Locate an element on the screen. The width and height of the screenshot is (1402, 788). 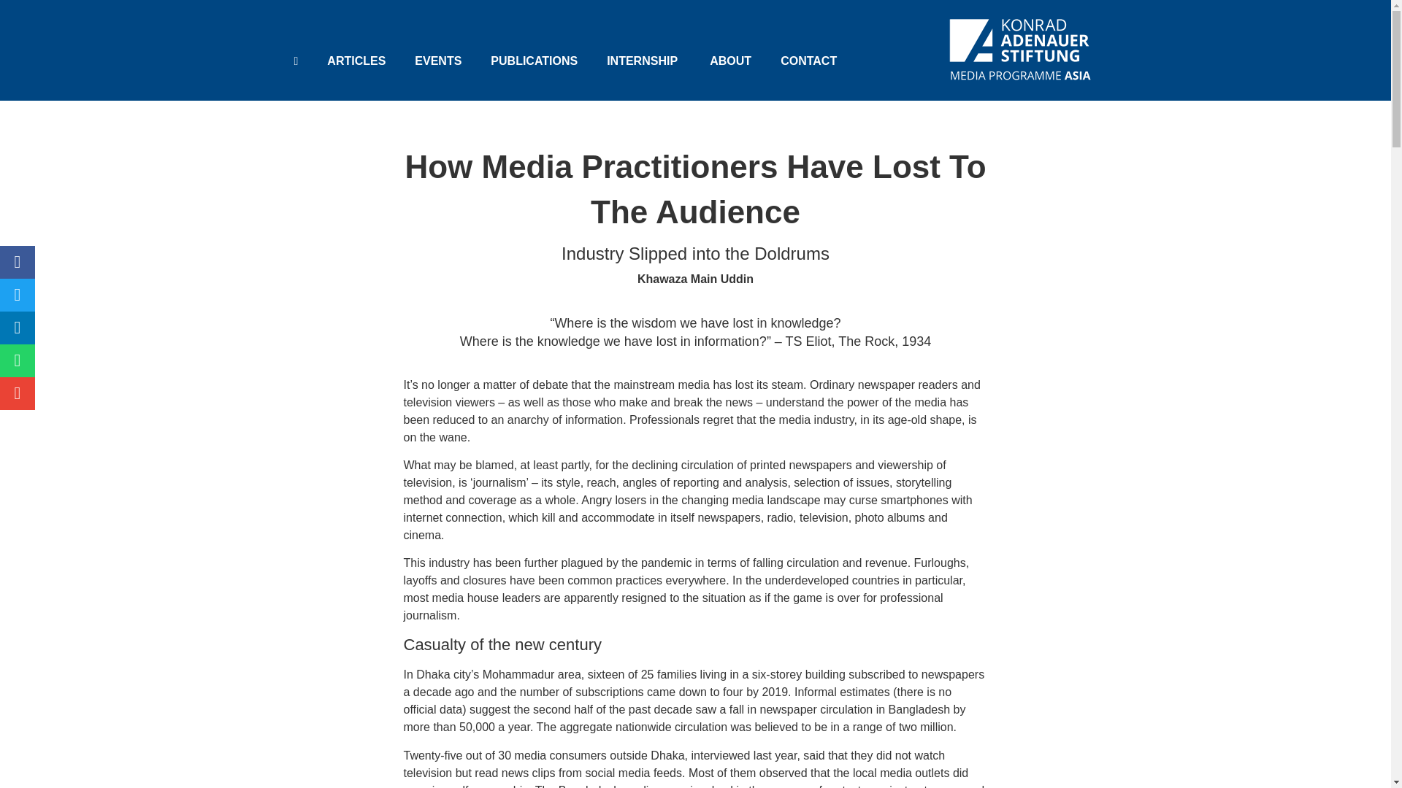
EVENTS is located at coordinates (438, 61).